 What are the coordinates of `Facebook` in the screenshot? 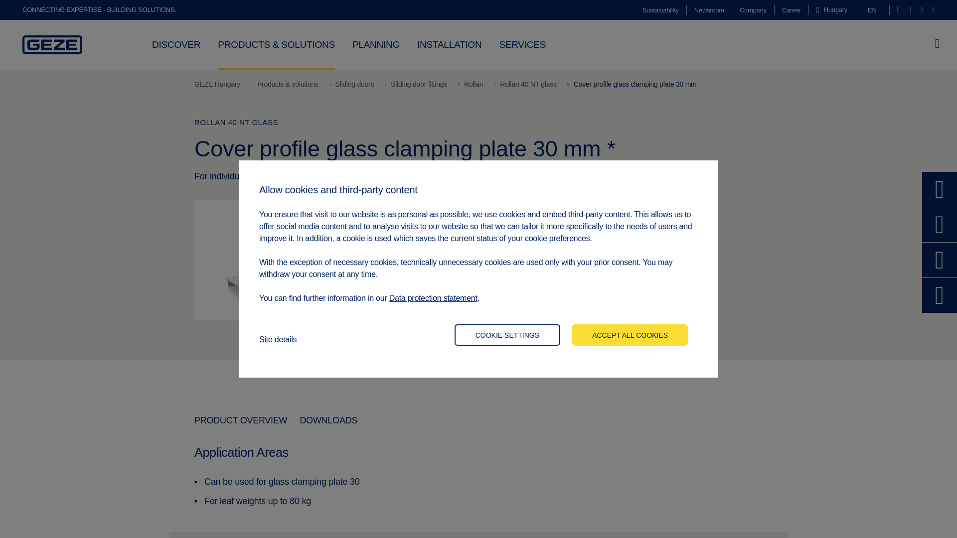 It's located at (910, 10).